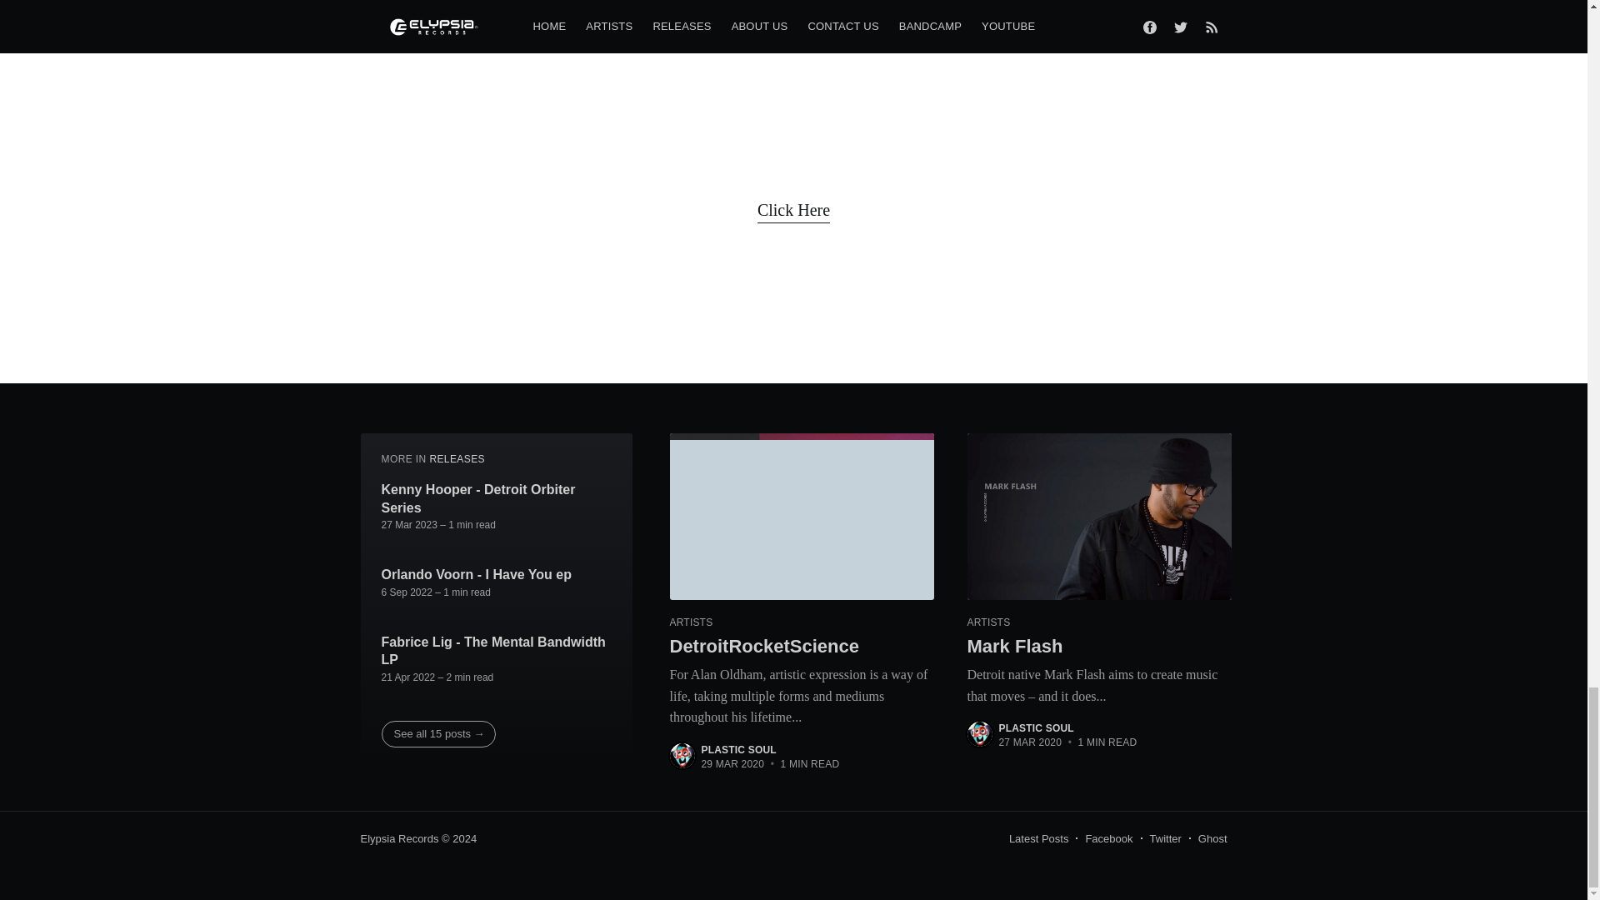  What do you see at coordinates (457, 459) in the screenshot?
I see `RELEASES` at bounding box center [457, 459].